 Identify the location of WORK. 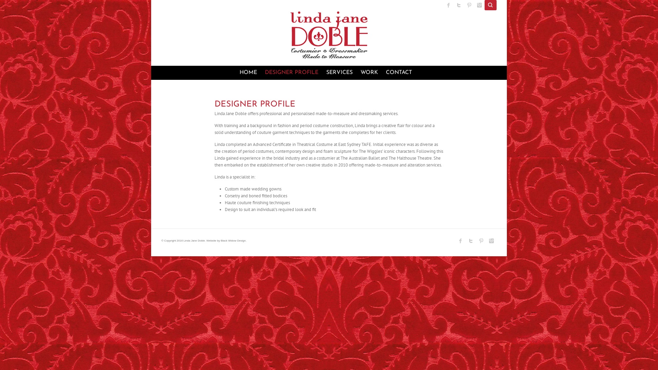
(369, 72).